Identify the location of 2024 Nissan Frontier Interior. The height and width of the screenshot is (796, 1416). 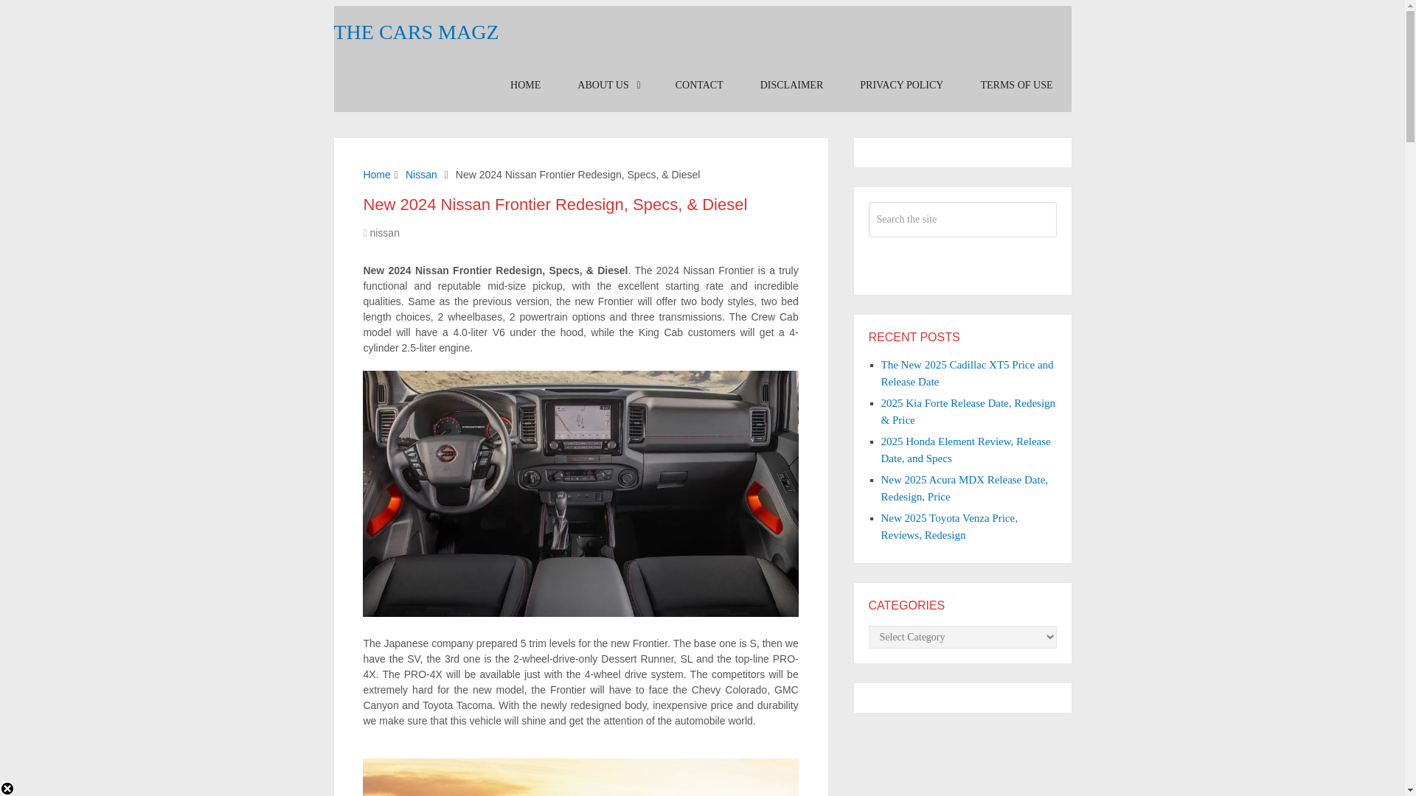
(580, 613).